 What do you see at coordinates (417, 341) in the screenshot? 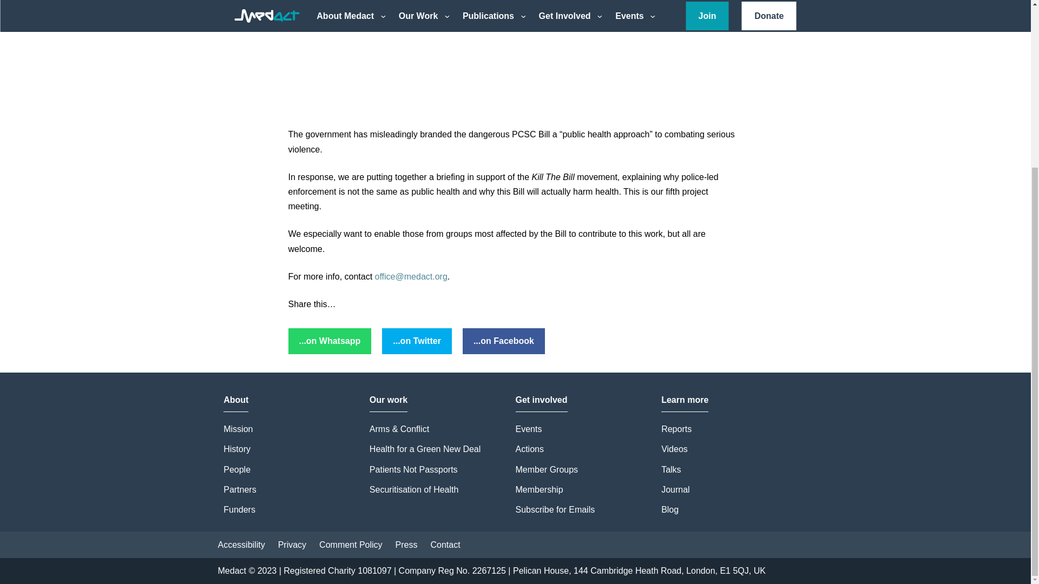
I see `Twitter` at bounding box center [417, 341].